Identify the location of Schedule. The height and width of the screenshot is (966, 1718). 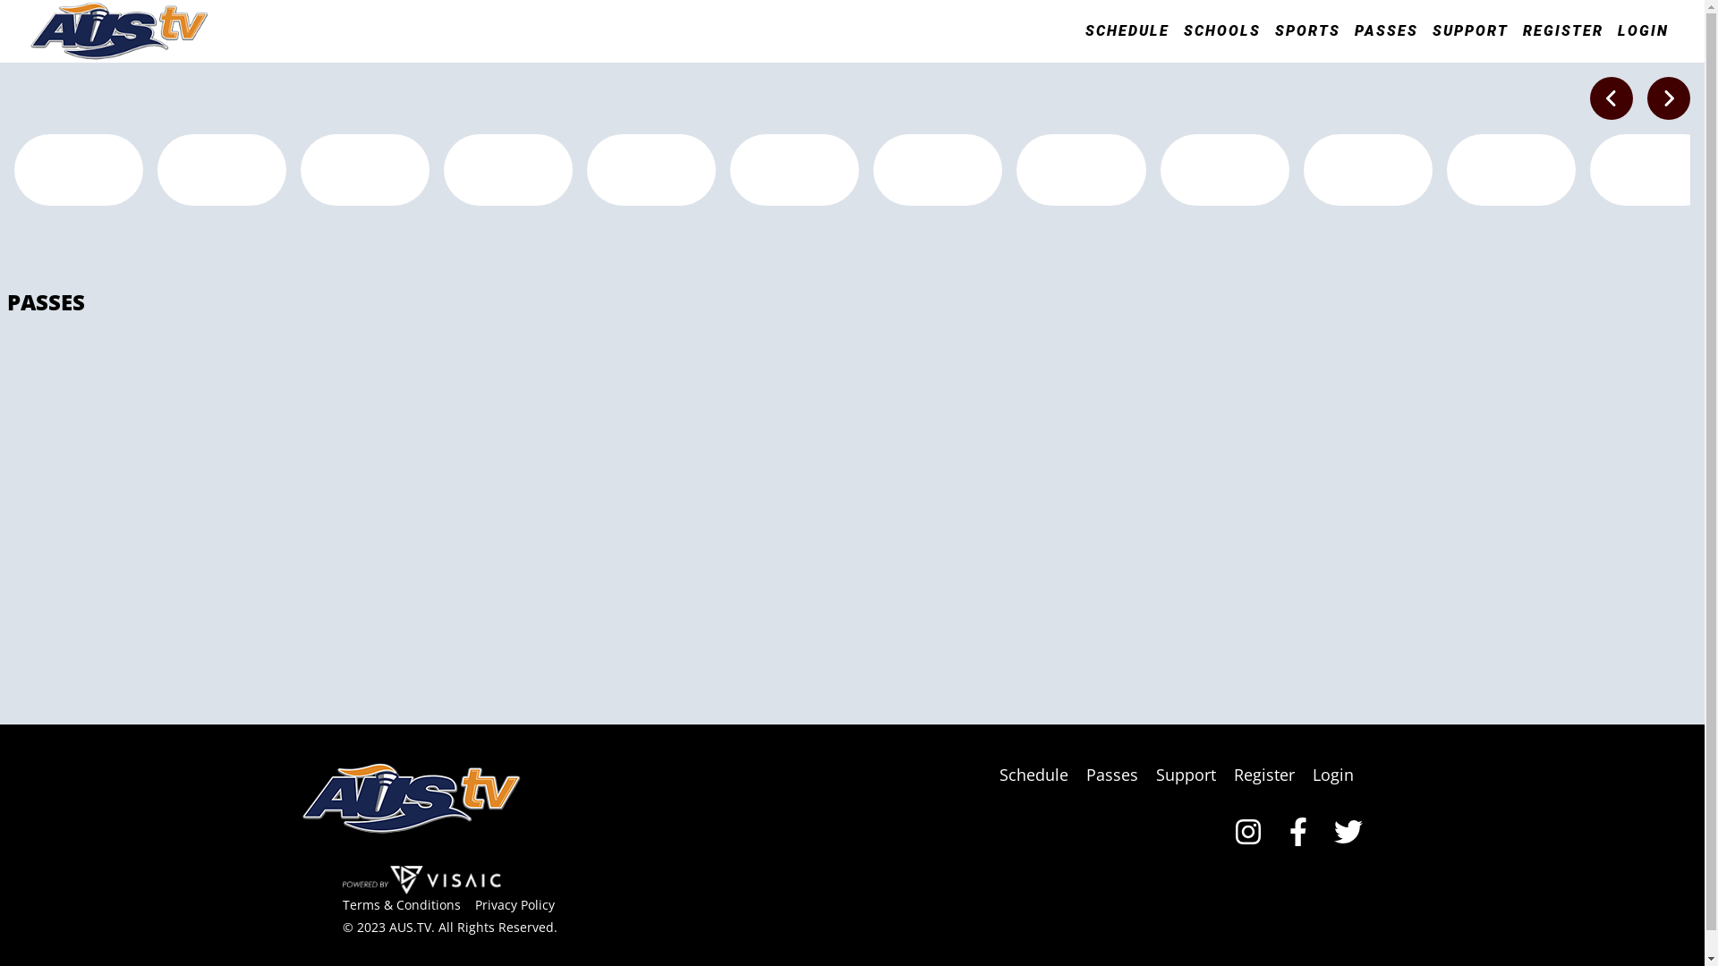
(1040, 50).